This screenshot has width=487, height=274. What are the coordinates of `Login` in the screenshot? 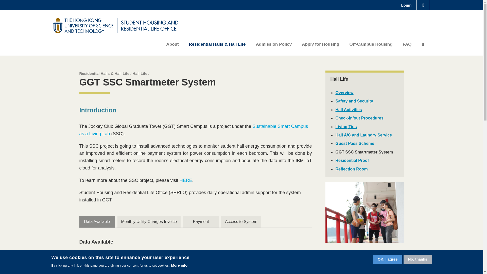 It's located at (406, 5).